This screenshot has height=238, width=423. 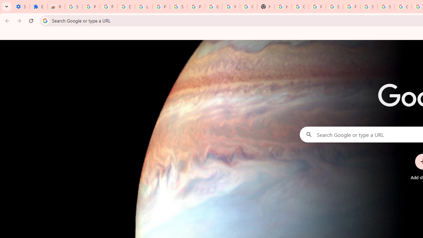 I want to click on Google Account, so click(x=213, y=7).